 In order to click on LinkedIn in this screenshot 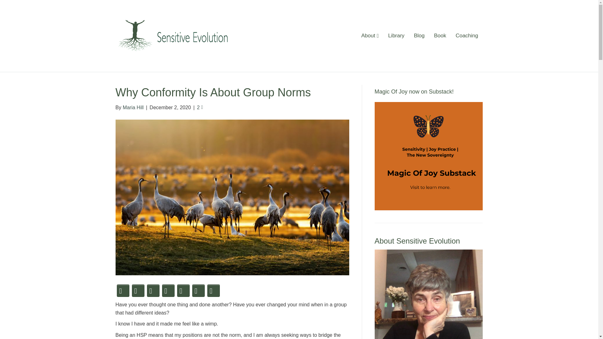, I will do `click(153, 291)`.